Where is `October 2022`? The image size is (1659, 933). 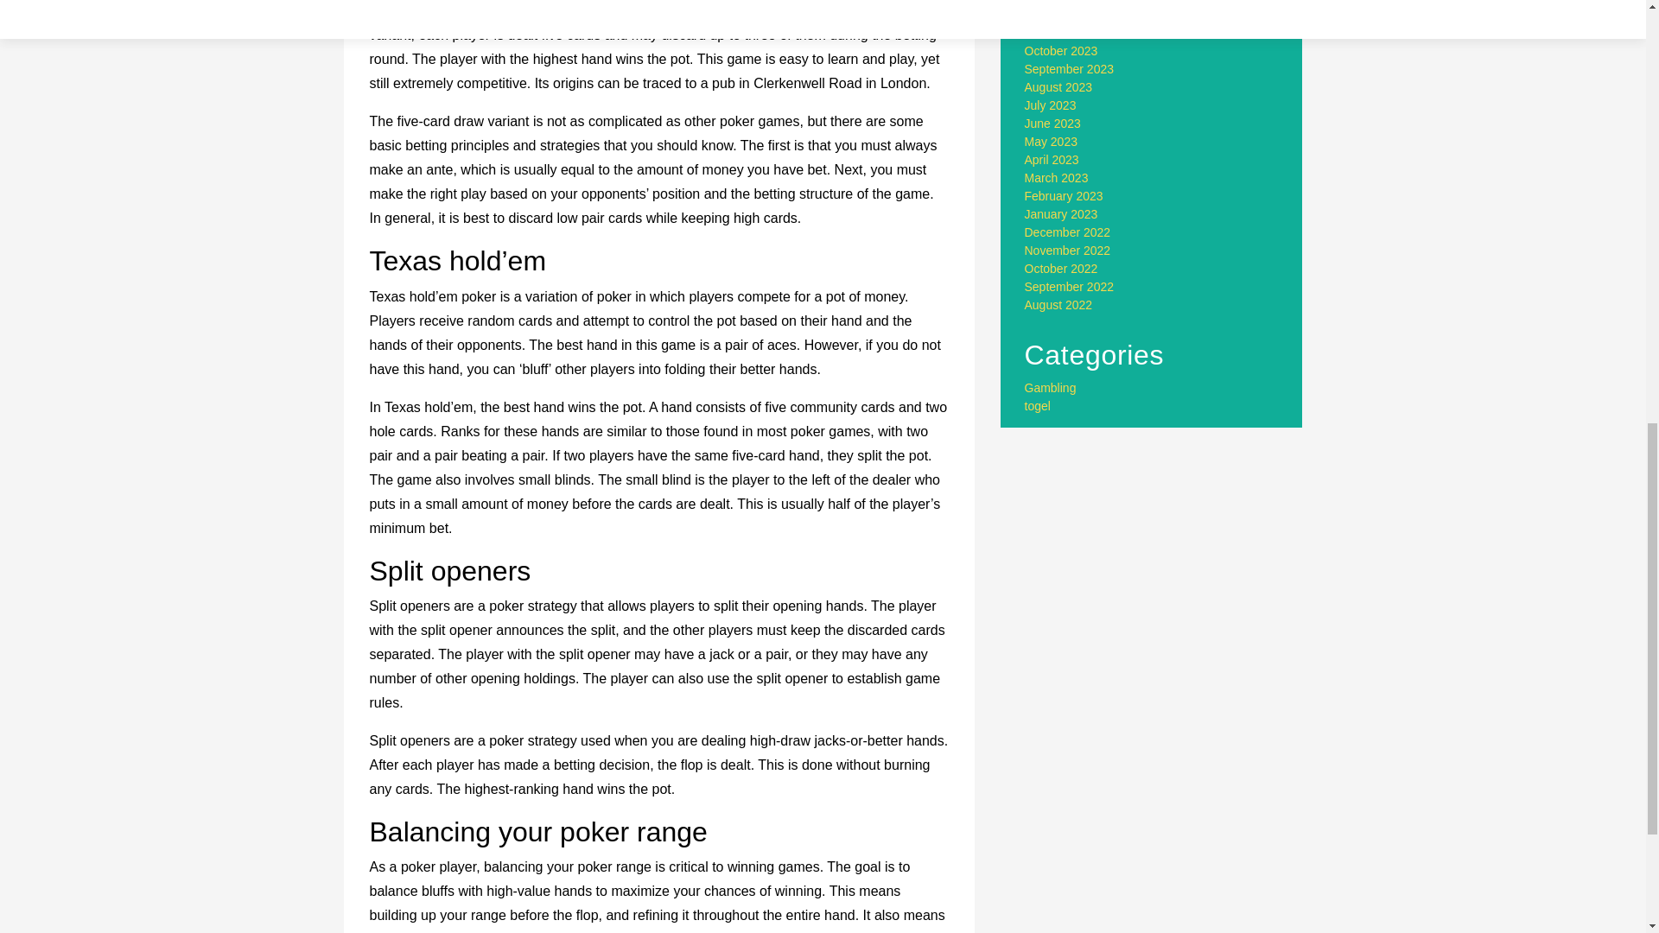
October 2022 is located at coordinates (1061, 268).